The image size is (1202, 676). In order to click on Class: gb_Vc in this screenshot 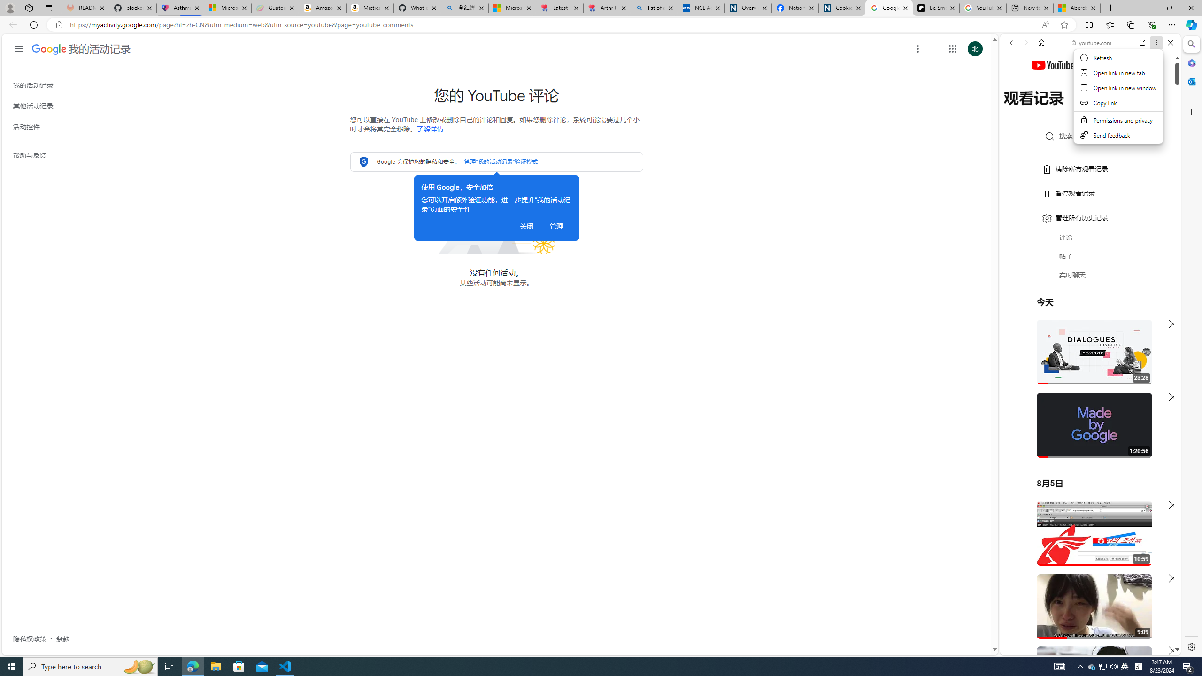, I will do `click(68, 359)`.